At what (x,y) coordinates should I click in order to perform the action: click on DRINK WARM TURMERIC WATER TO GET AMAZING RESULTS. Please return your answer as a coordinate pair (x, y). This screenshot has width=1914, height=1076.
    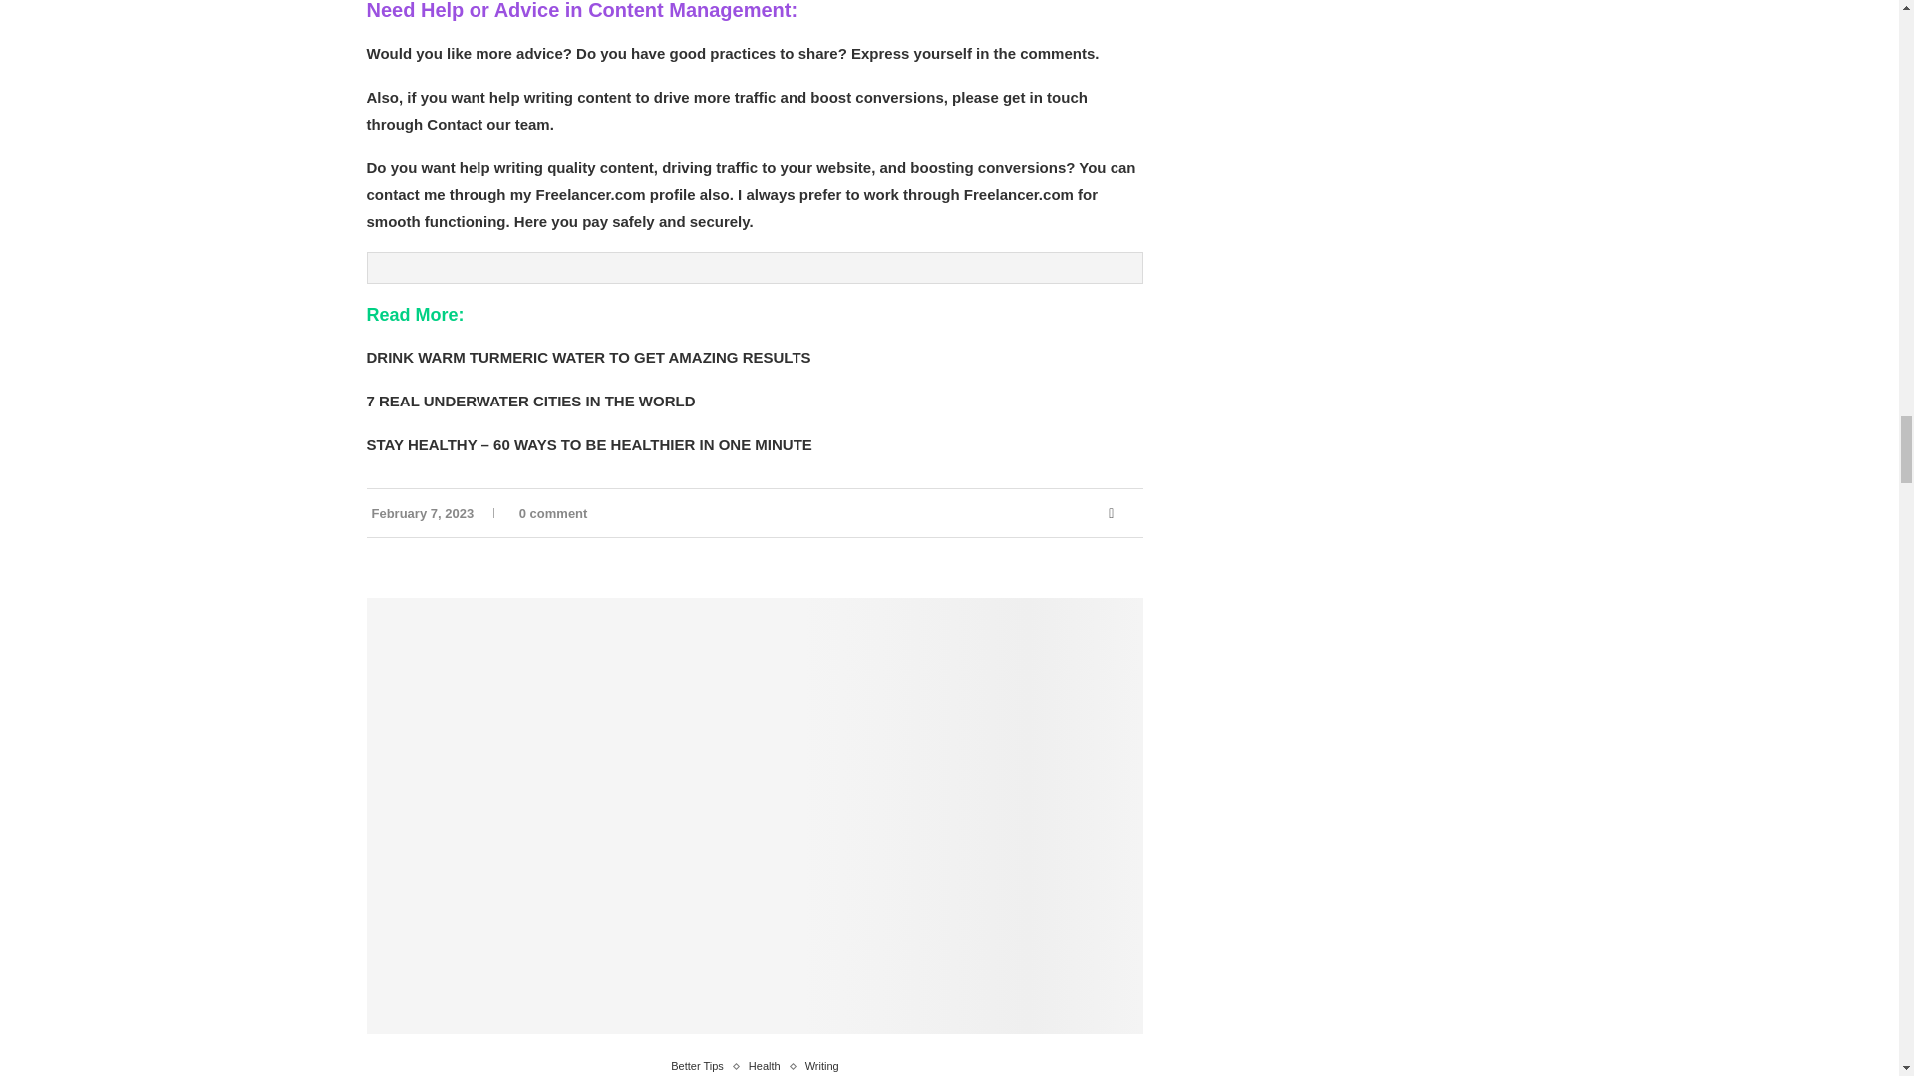
    Looking at the image, I should click on (589, 357).